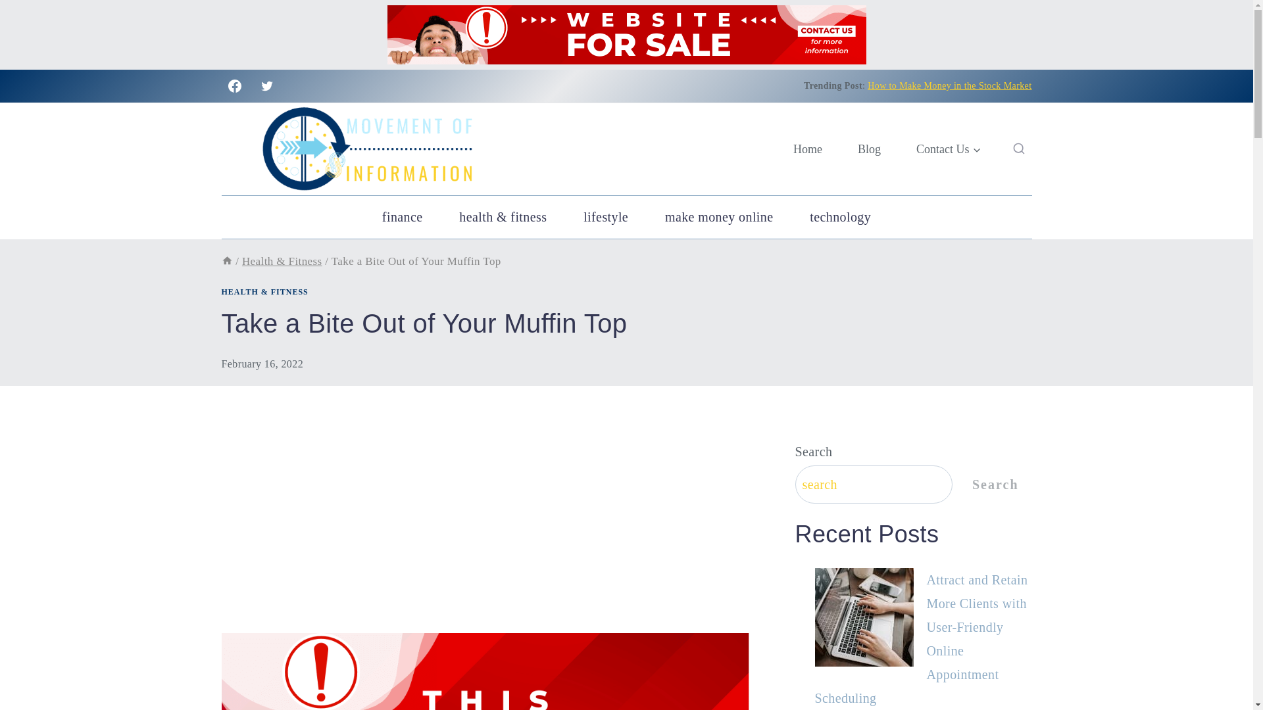 The image size is (1263, 710). What do you see at coordinates (807, 149) in the screenshot?
I see `Home` at bounding box center [807, 149].